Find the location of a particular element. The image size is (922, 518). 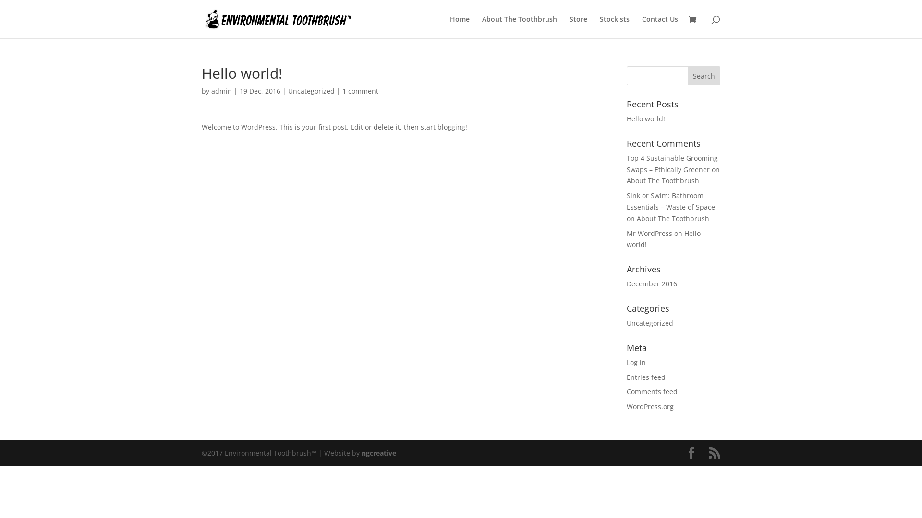

About The Toothbrush is located at coordinates (663, 180).